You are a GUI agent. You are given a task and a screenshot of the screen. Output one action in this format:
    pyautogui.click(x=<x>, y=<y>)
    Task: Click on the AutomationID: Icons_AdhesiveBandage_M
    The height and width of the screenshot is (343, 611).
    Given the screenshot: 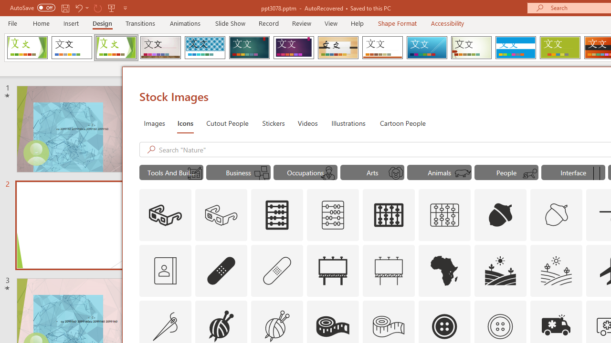 What is the action you would take?
    pyautogui.click(x=277, y=271)
    